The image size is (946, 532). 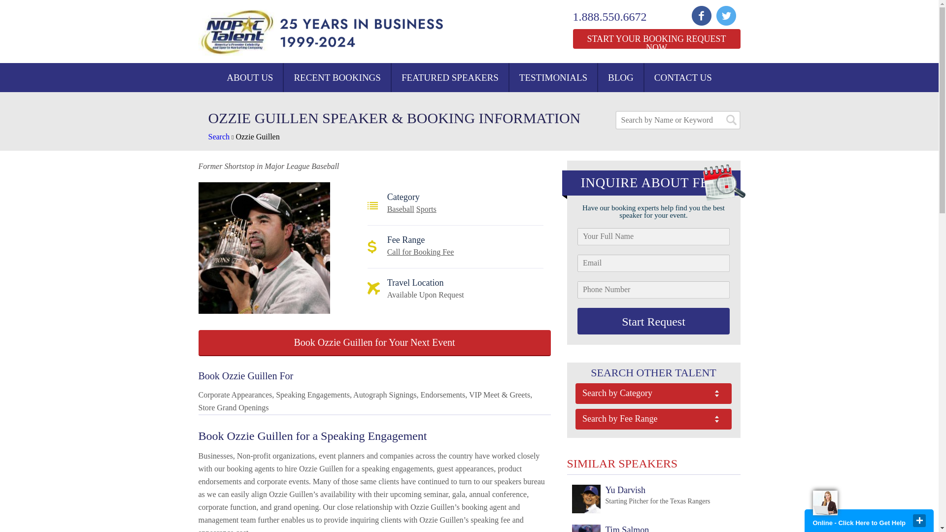 I want to click on CONTACT US, so click(x=420, y=252).